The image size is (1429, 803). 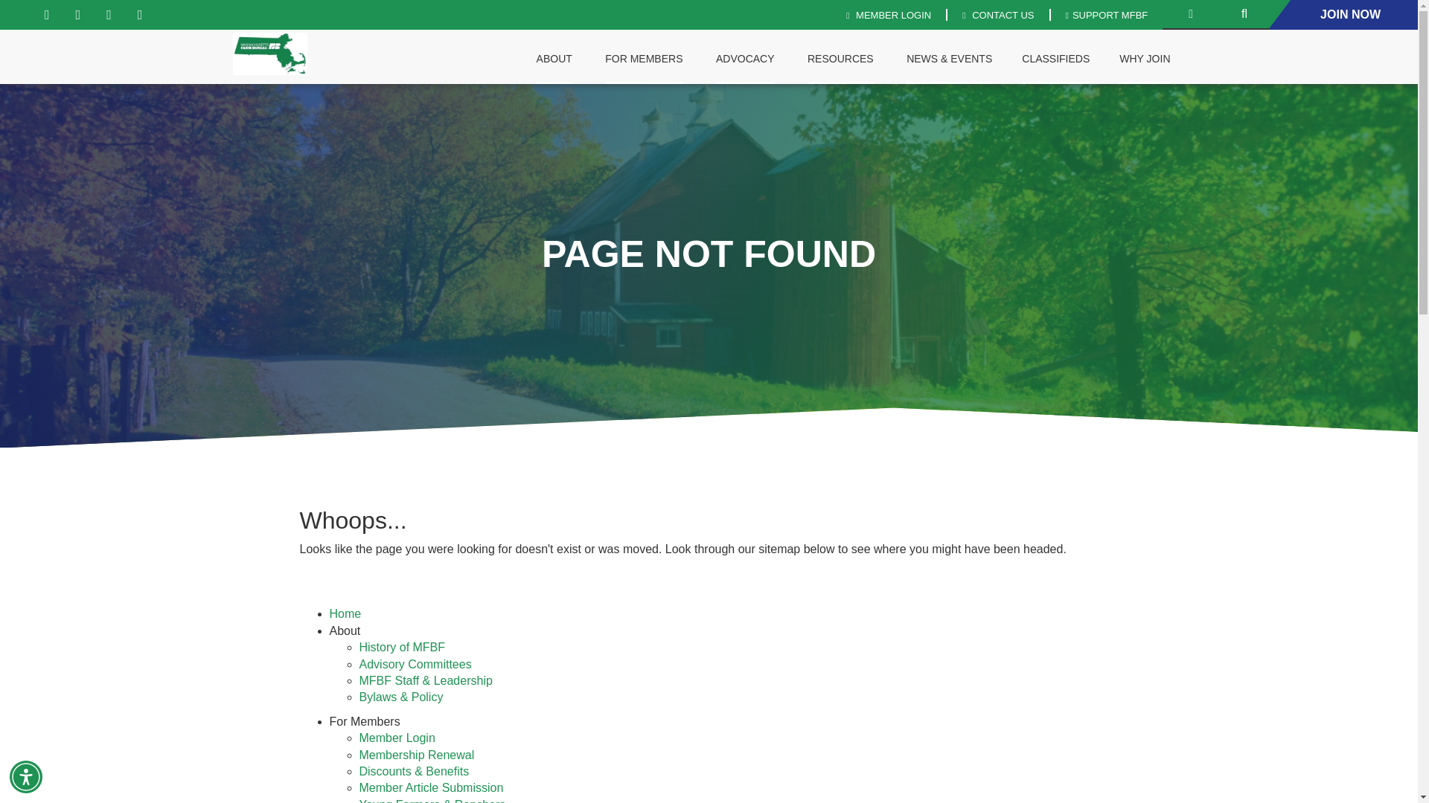 I want to click on History of MFBF, so click(x=401, y=647).